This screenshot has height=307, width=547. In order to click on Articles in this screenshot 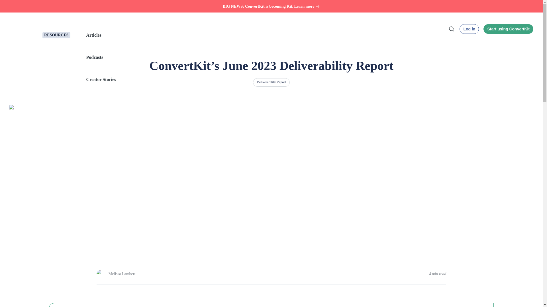, I will do `click(259, 35)`.